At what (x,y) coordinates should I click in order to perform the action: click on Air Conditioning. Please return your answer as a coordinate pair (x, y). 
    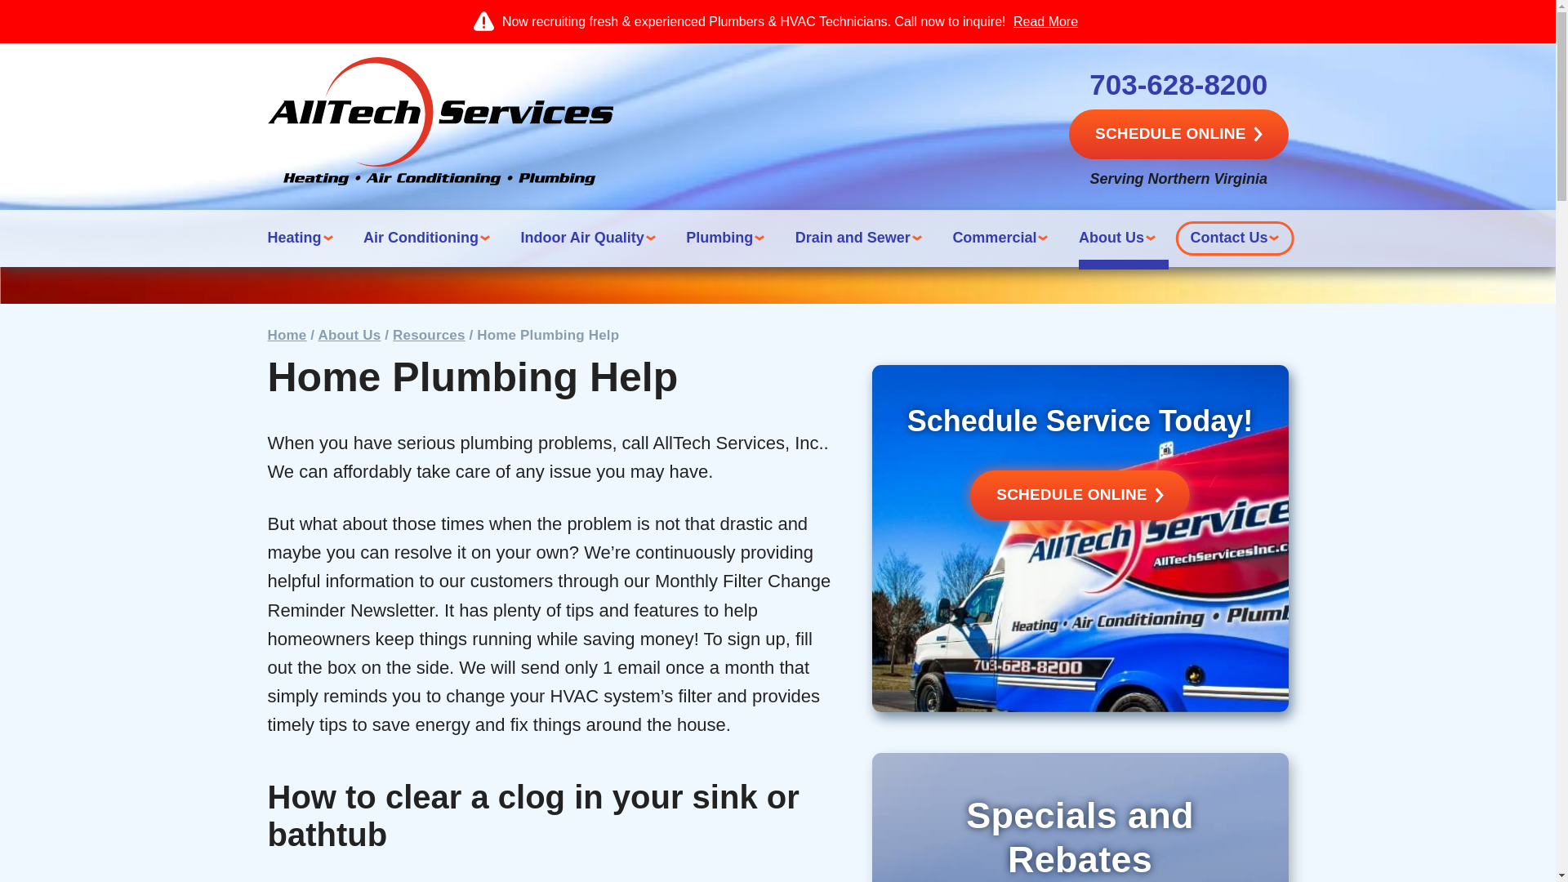
    Looking at the image, I should click on (431, 238).